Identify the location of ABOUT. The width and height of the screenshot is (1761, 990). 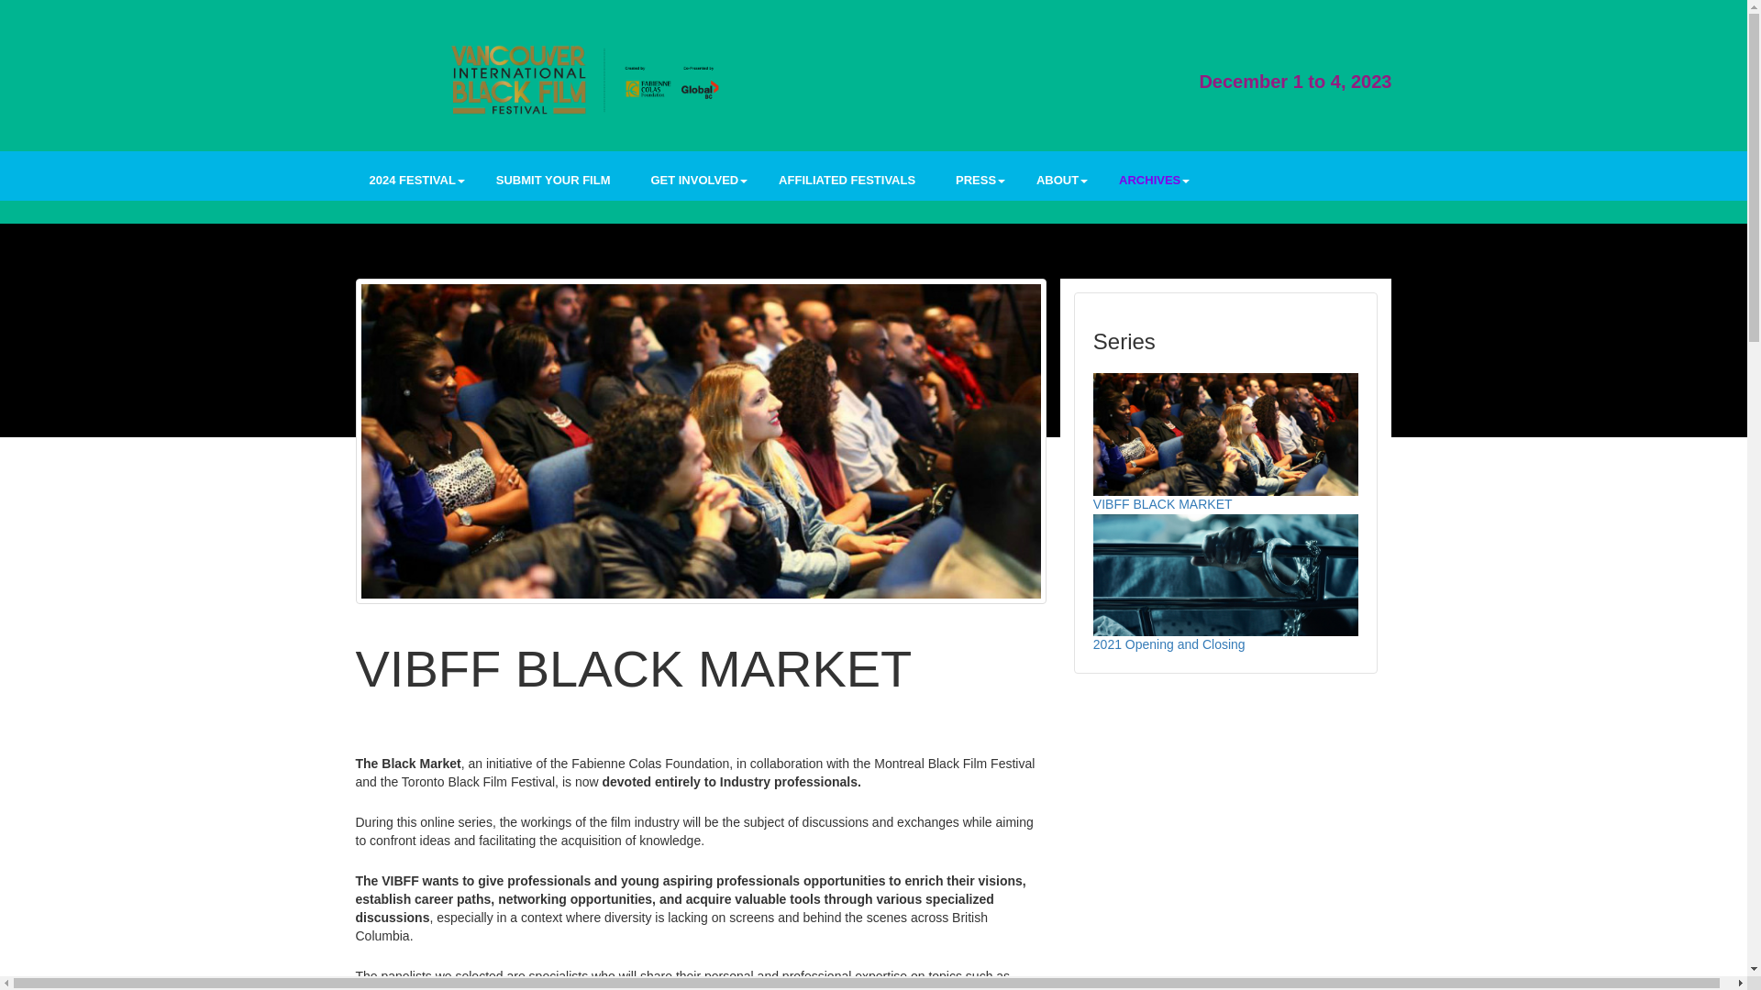
(1057, 183).